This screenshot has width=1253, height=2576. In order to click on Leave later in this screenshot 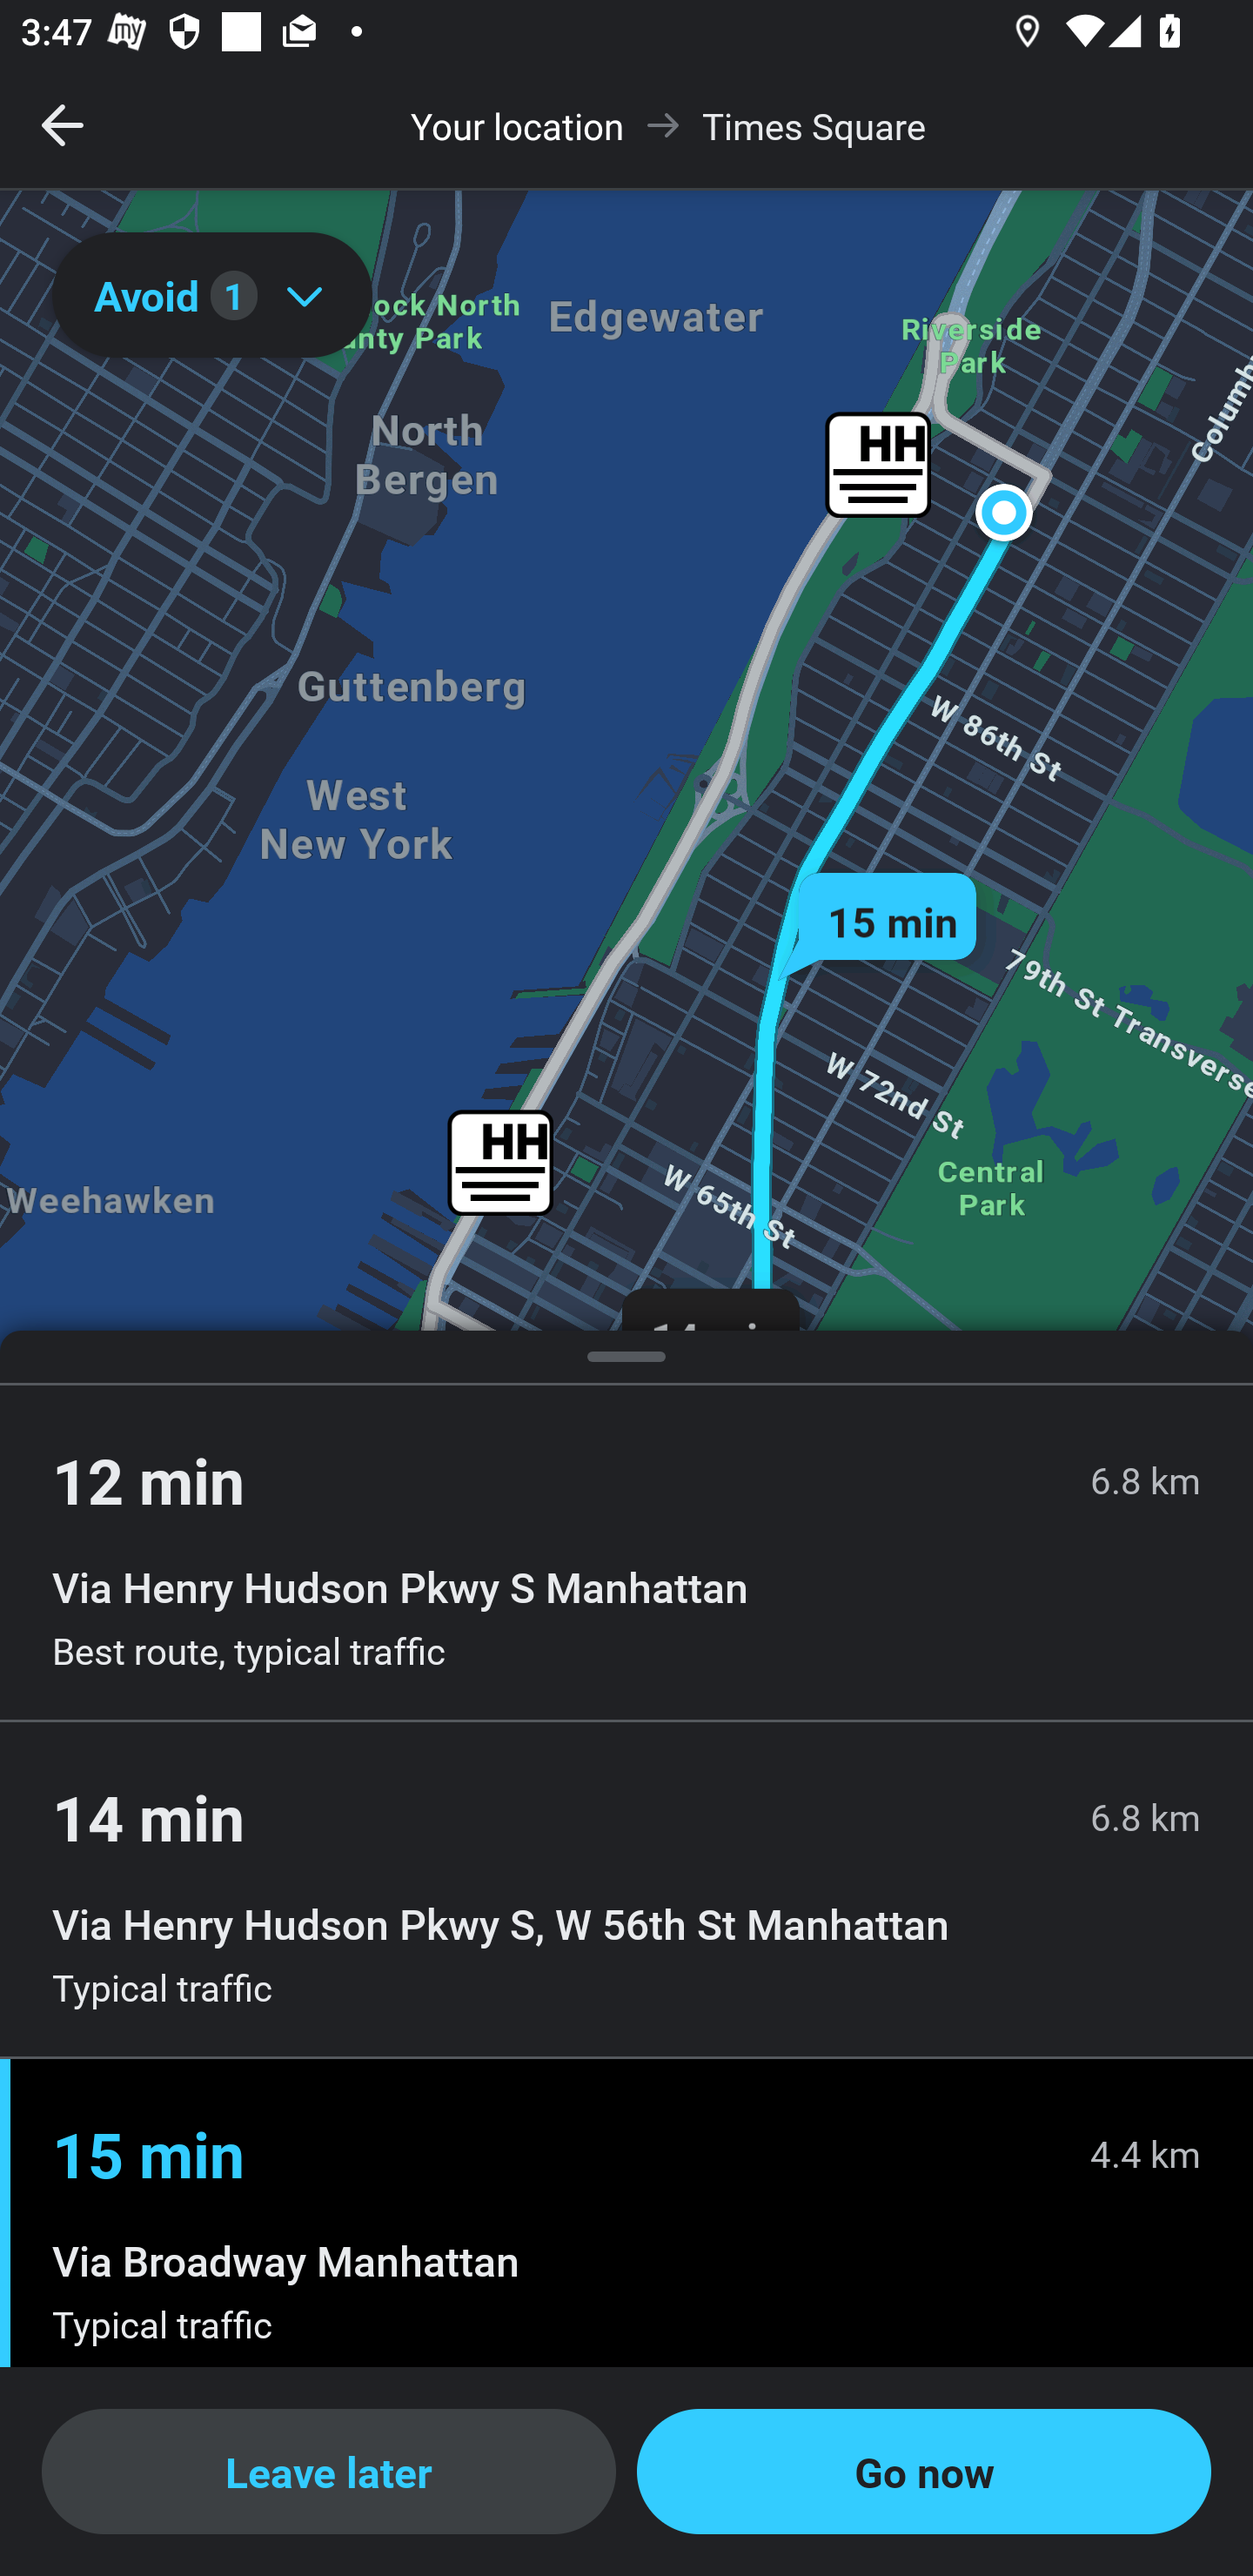, I will do `click(329, 2472)`.